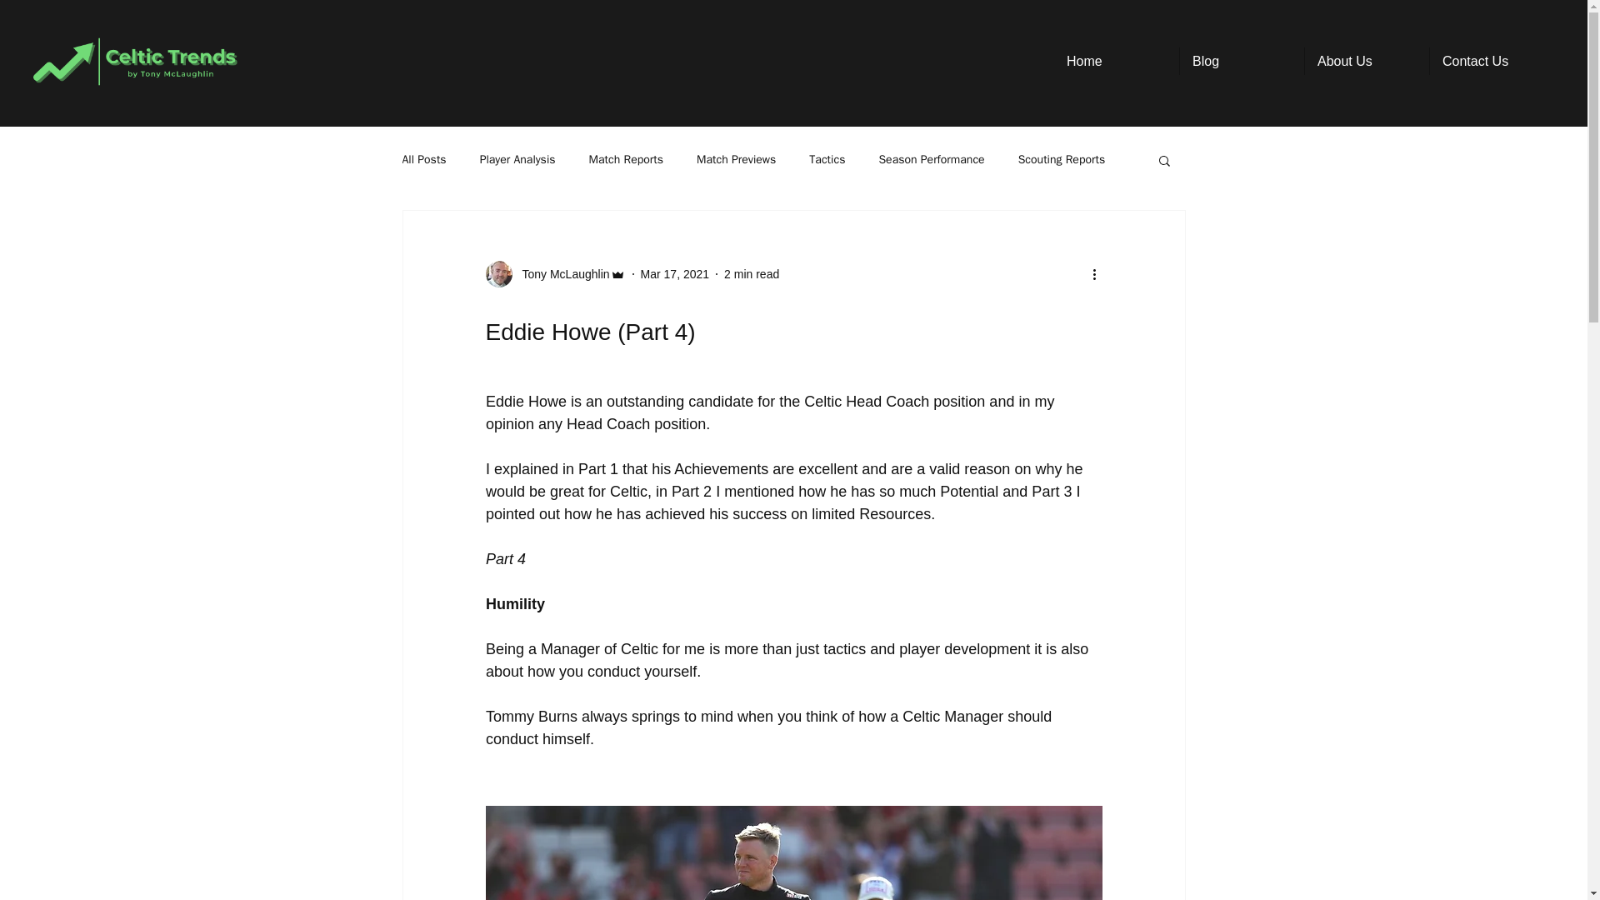 This screenshot has width=1600, height=900. What do you see at coordinates (517, 159) in the screenshot?
I see `Player Analysis` at bounding box center [517, 159].